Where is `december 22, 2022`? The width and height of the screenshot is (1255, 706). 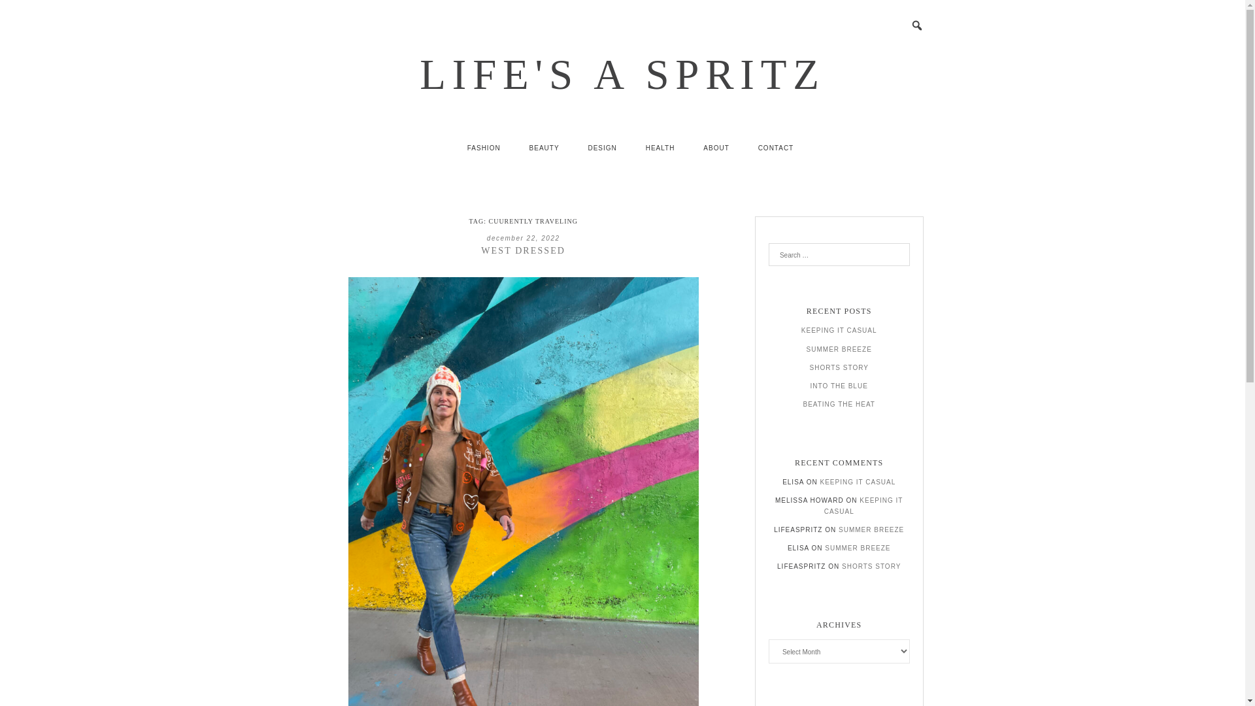 december 22, 2022 is located at coordinates (523, 238).